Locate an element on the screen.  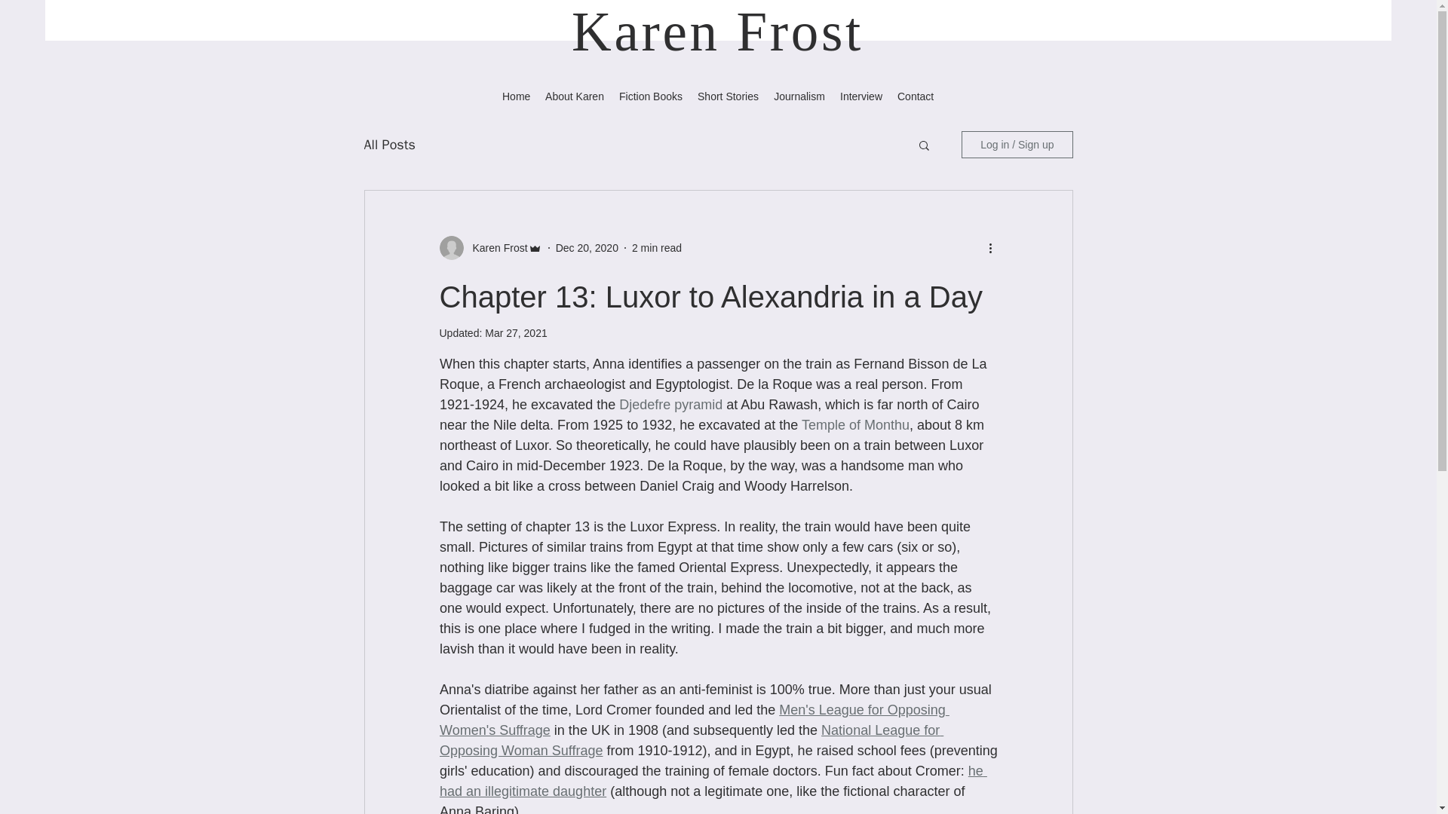
Djedefre pyramid is located at coordinates (671, 404).